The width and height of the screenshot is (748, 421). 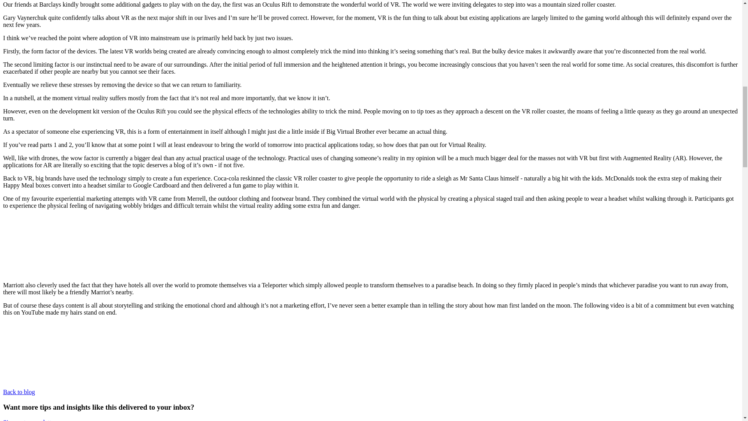 I want to click on Sign up to newsletter, so click(x=30, y=420).